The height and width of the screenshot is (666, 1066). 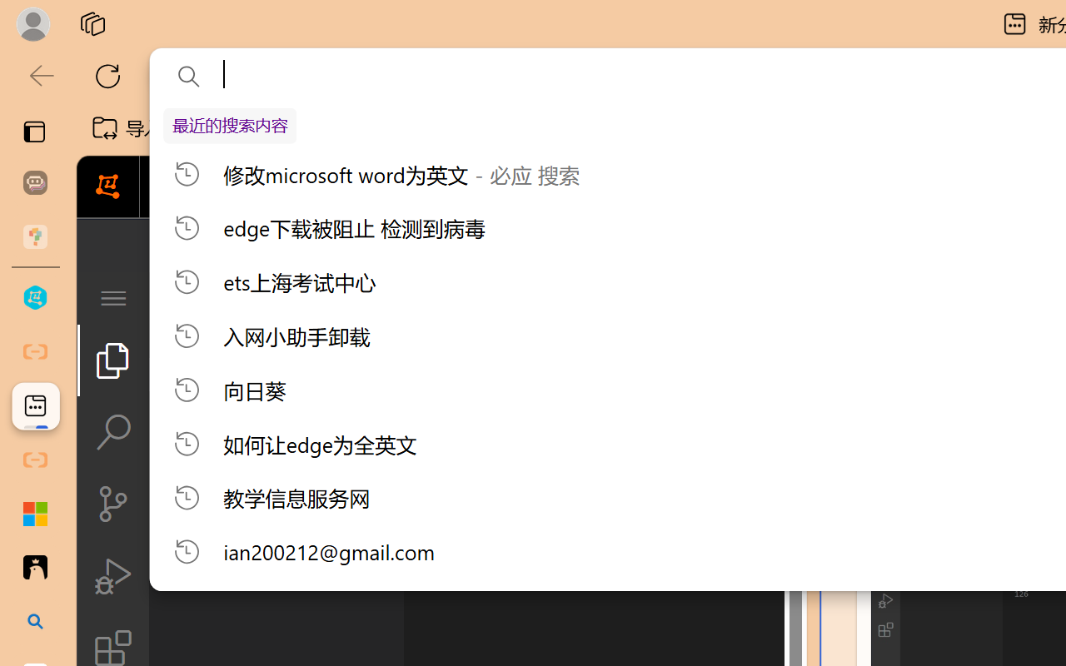 What do you see at coordinates (35, 298) in the screenshot?
I see `wangyian_dsw - DSW` at bounding box center [35, 298].